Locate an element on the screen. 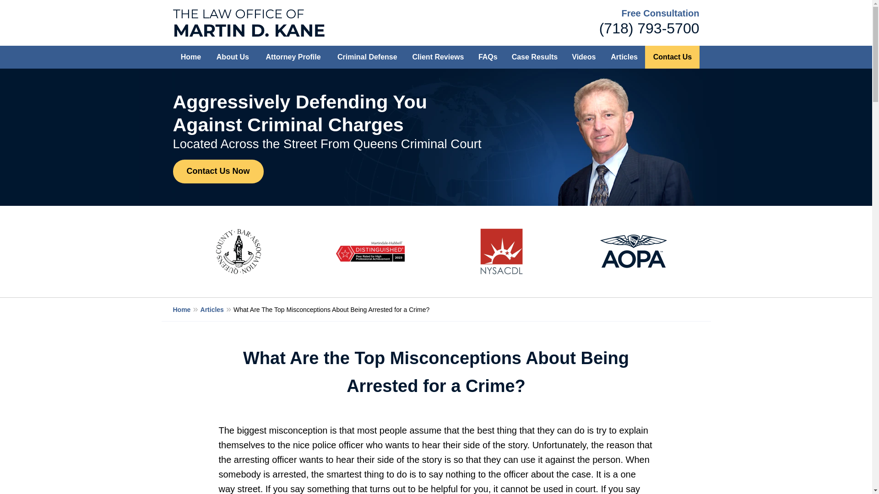 The height and width of the screenshot is (494, 879). Home is located at coordinates (191, 57).